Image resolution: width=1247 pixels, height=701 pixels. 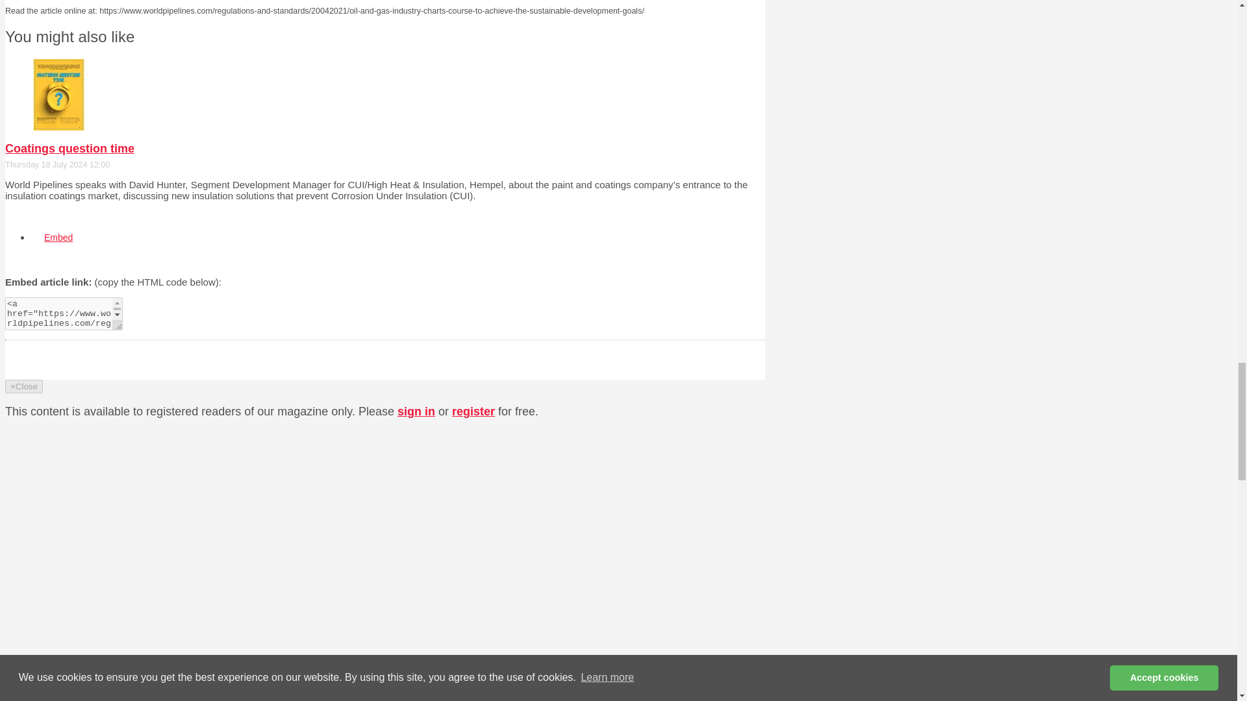 What do you see at coordinates (69, 148) in the screenshot?
I see `Coatings question time` at bounding box center [69, 148].